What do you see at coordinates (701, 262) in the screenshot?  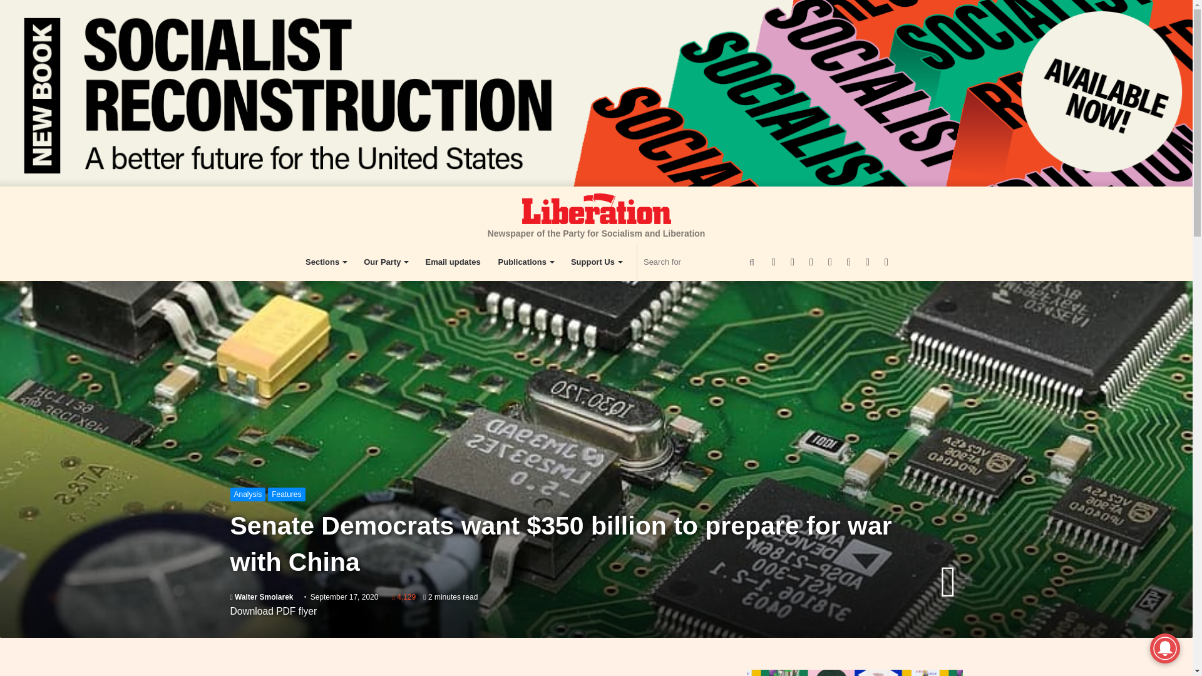 I see `Search for` at bounding box center [701, 262].